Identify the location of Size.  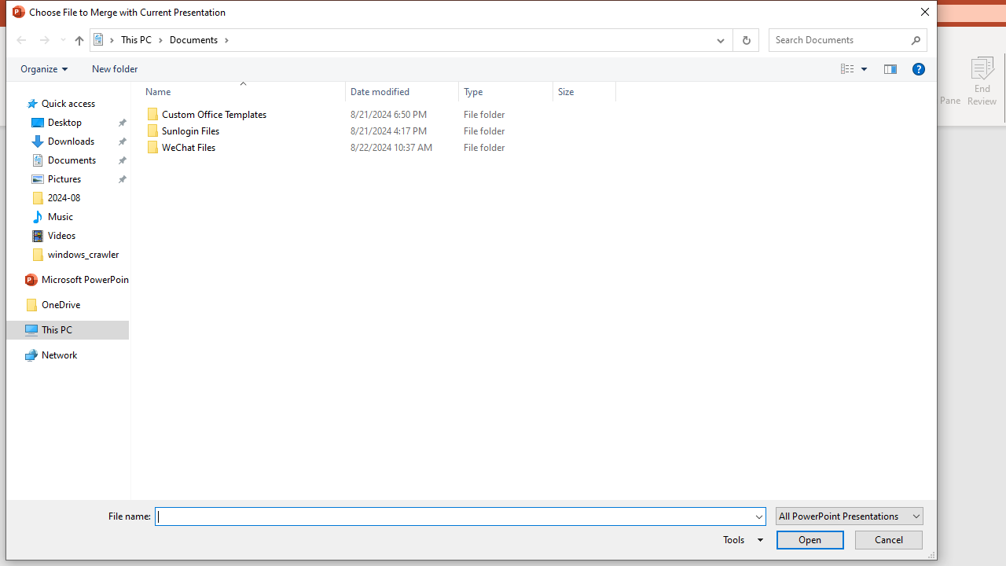
(585, 91).